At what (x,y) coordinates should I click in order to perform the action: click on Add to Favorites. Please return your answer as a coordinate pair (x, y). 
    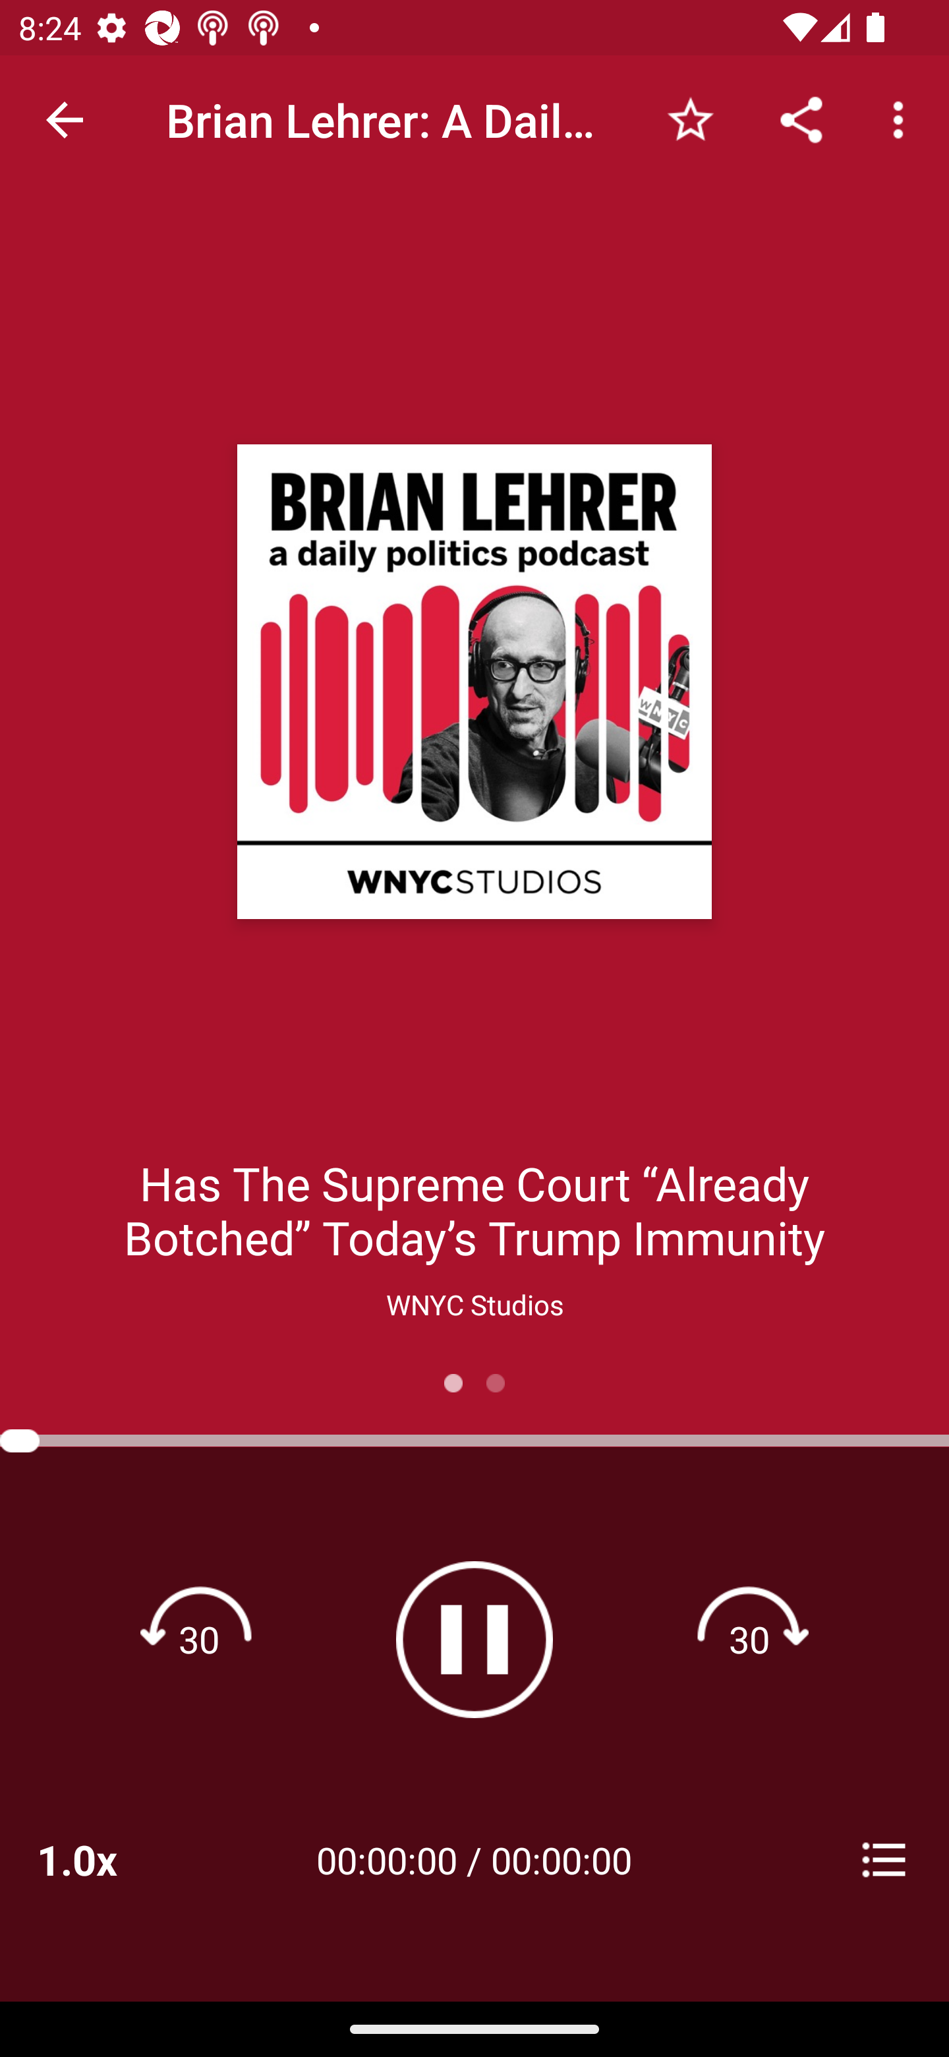
    Looking at the image, I should click on (690, 119).